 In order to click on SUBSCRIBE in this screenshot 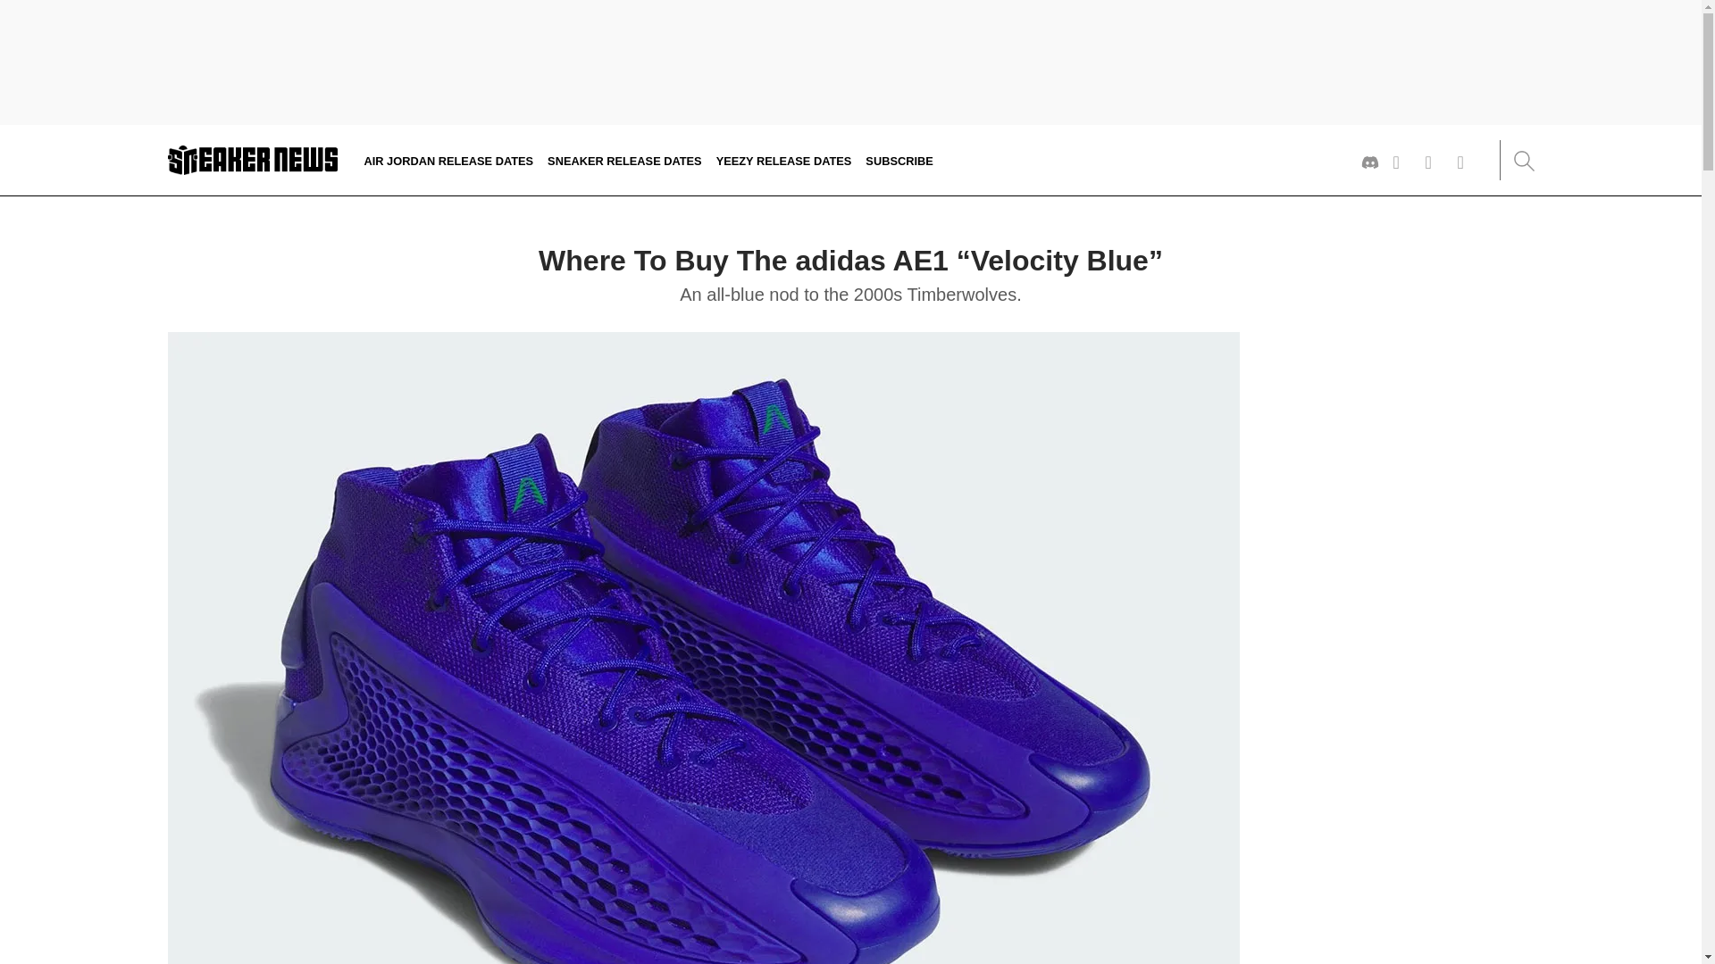, I will do `click(899, 159)`.